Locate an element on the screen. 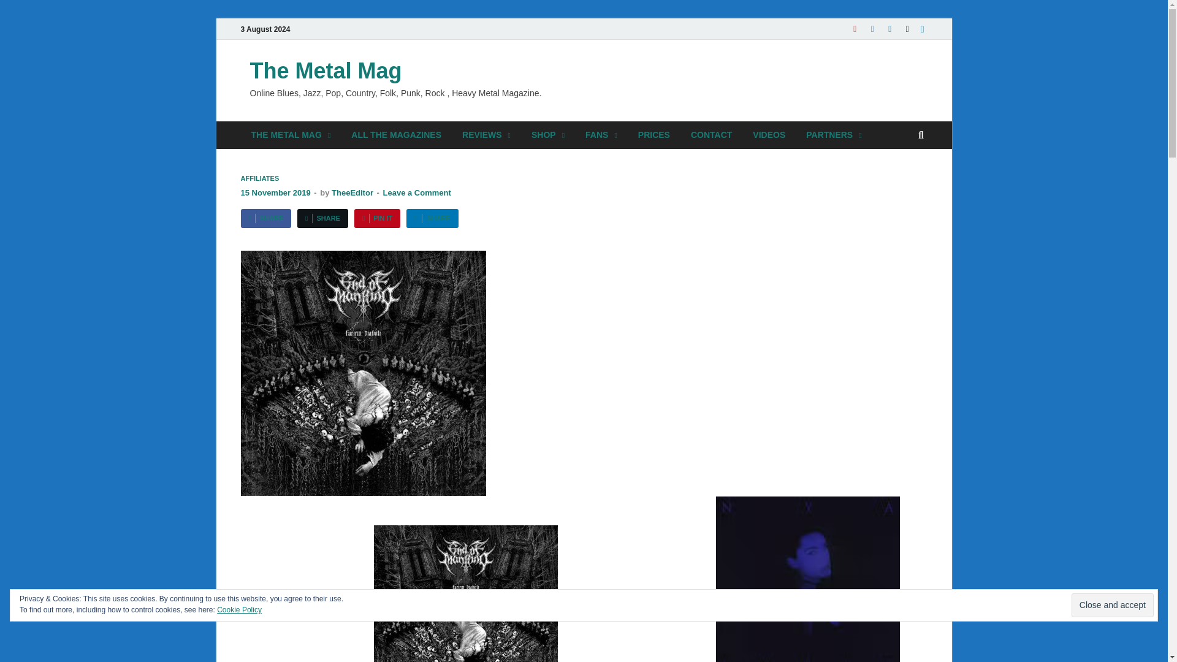  PRICES is located at coordinates (653, 135).